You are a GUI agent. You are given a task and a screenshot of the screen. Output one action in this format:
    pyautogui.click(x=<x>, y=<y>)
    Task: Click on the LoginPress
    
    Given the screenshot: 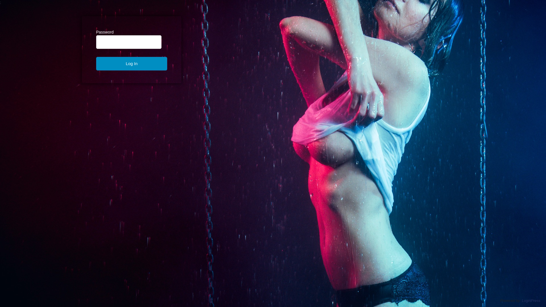 What is the action you would take?
    pyautogui.click(x=531, y=301)
    